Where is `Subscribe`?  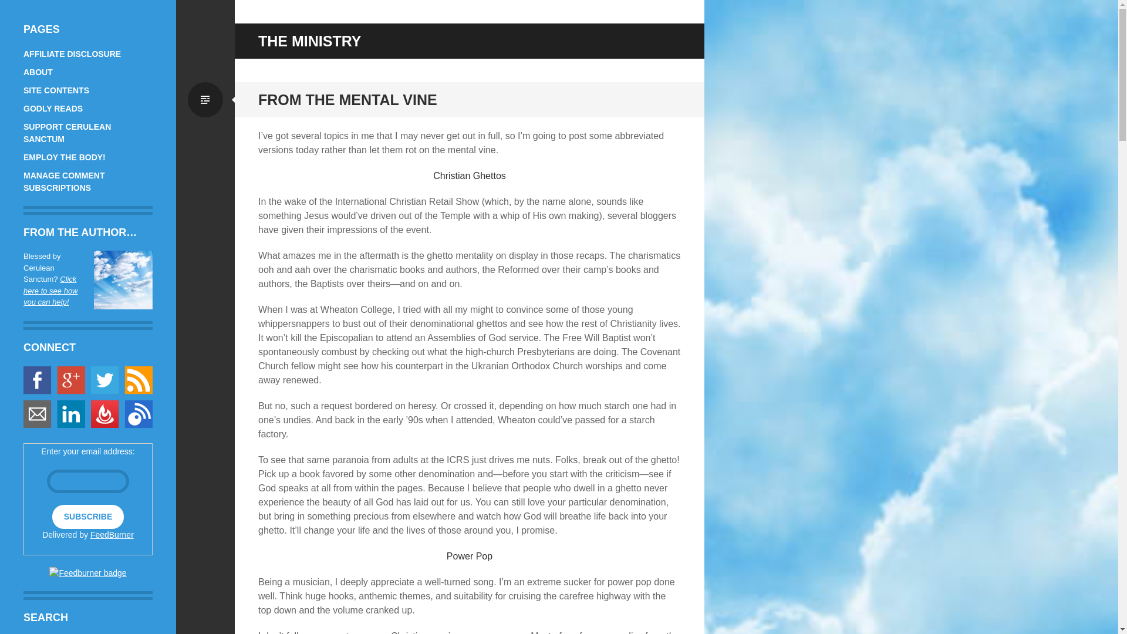
Subscribe is located at coordinates (88, 517).